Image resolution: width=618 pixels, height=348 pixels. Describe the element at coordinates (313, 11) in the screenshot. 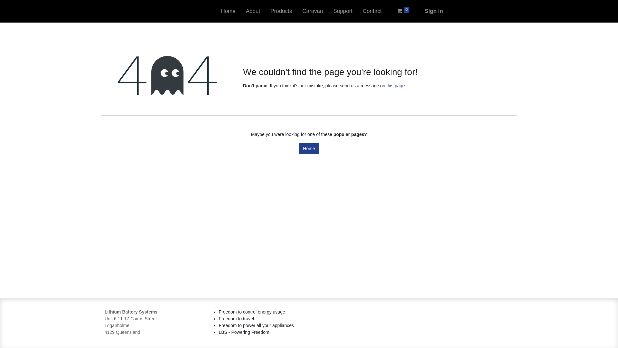

I see `Caravan` at that location.